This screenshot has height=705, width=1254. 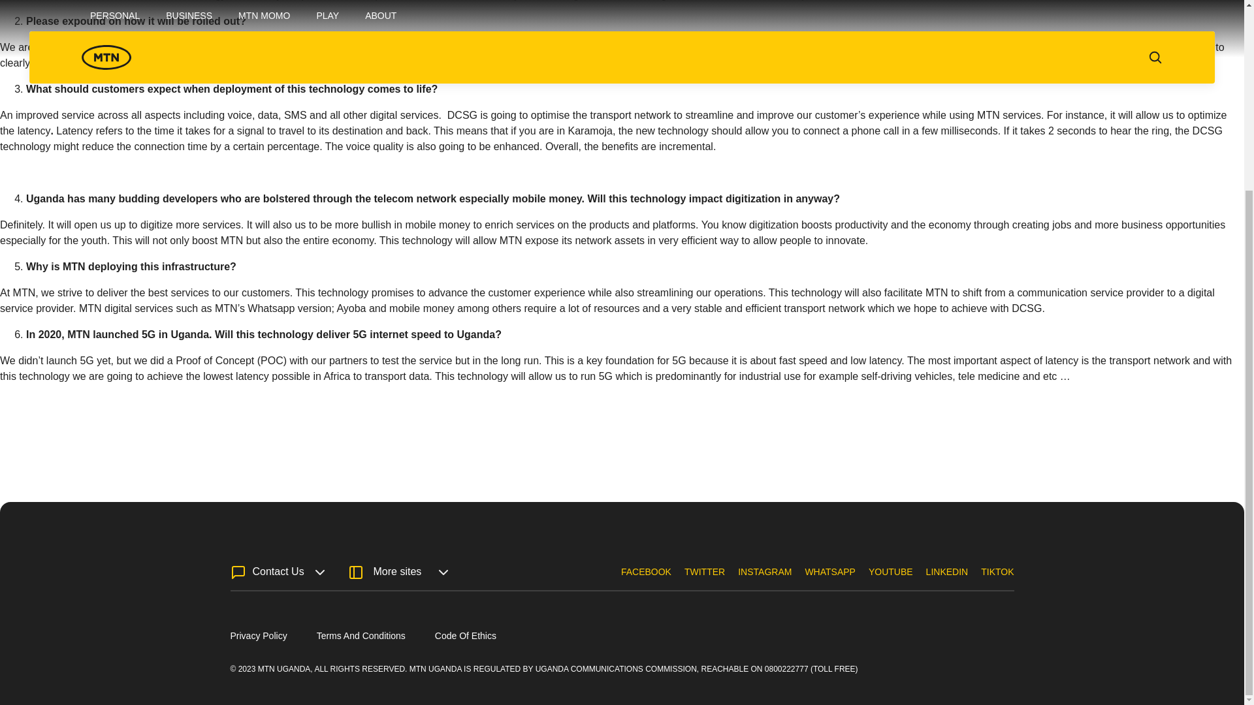 What do you see at coordinates (361, 635) in the screenshot?
I see `Terms And Conditions` at bounding box center [361, 635].